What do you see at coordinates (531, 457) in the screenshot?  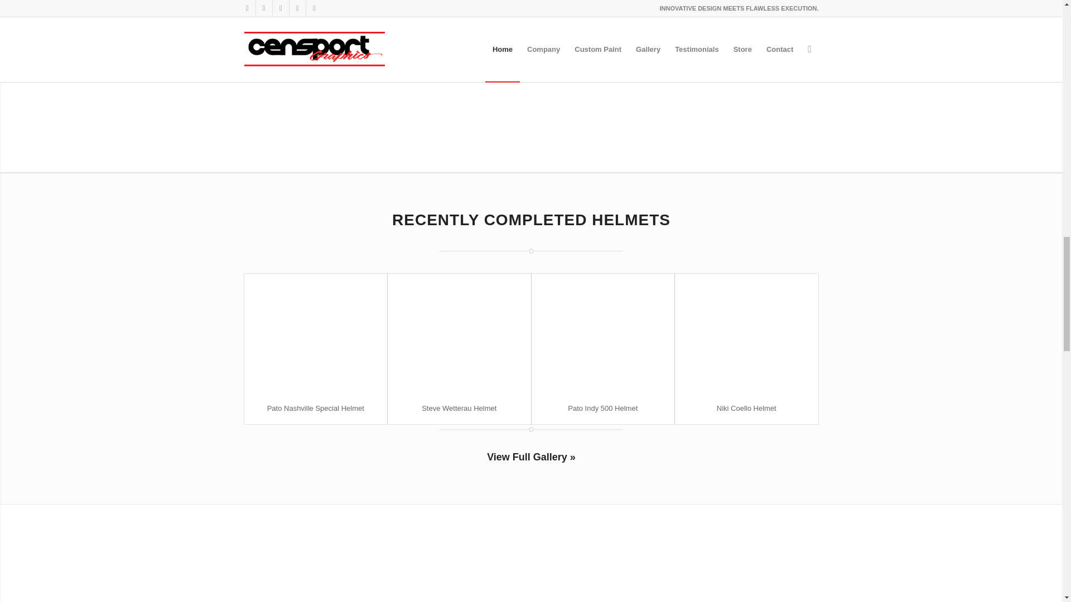 I see `Gallery` at bounding box center [531, 457].